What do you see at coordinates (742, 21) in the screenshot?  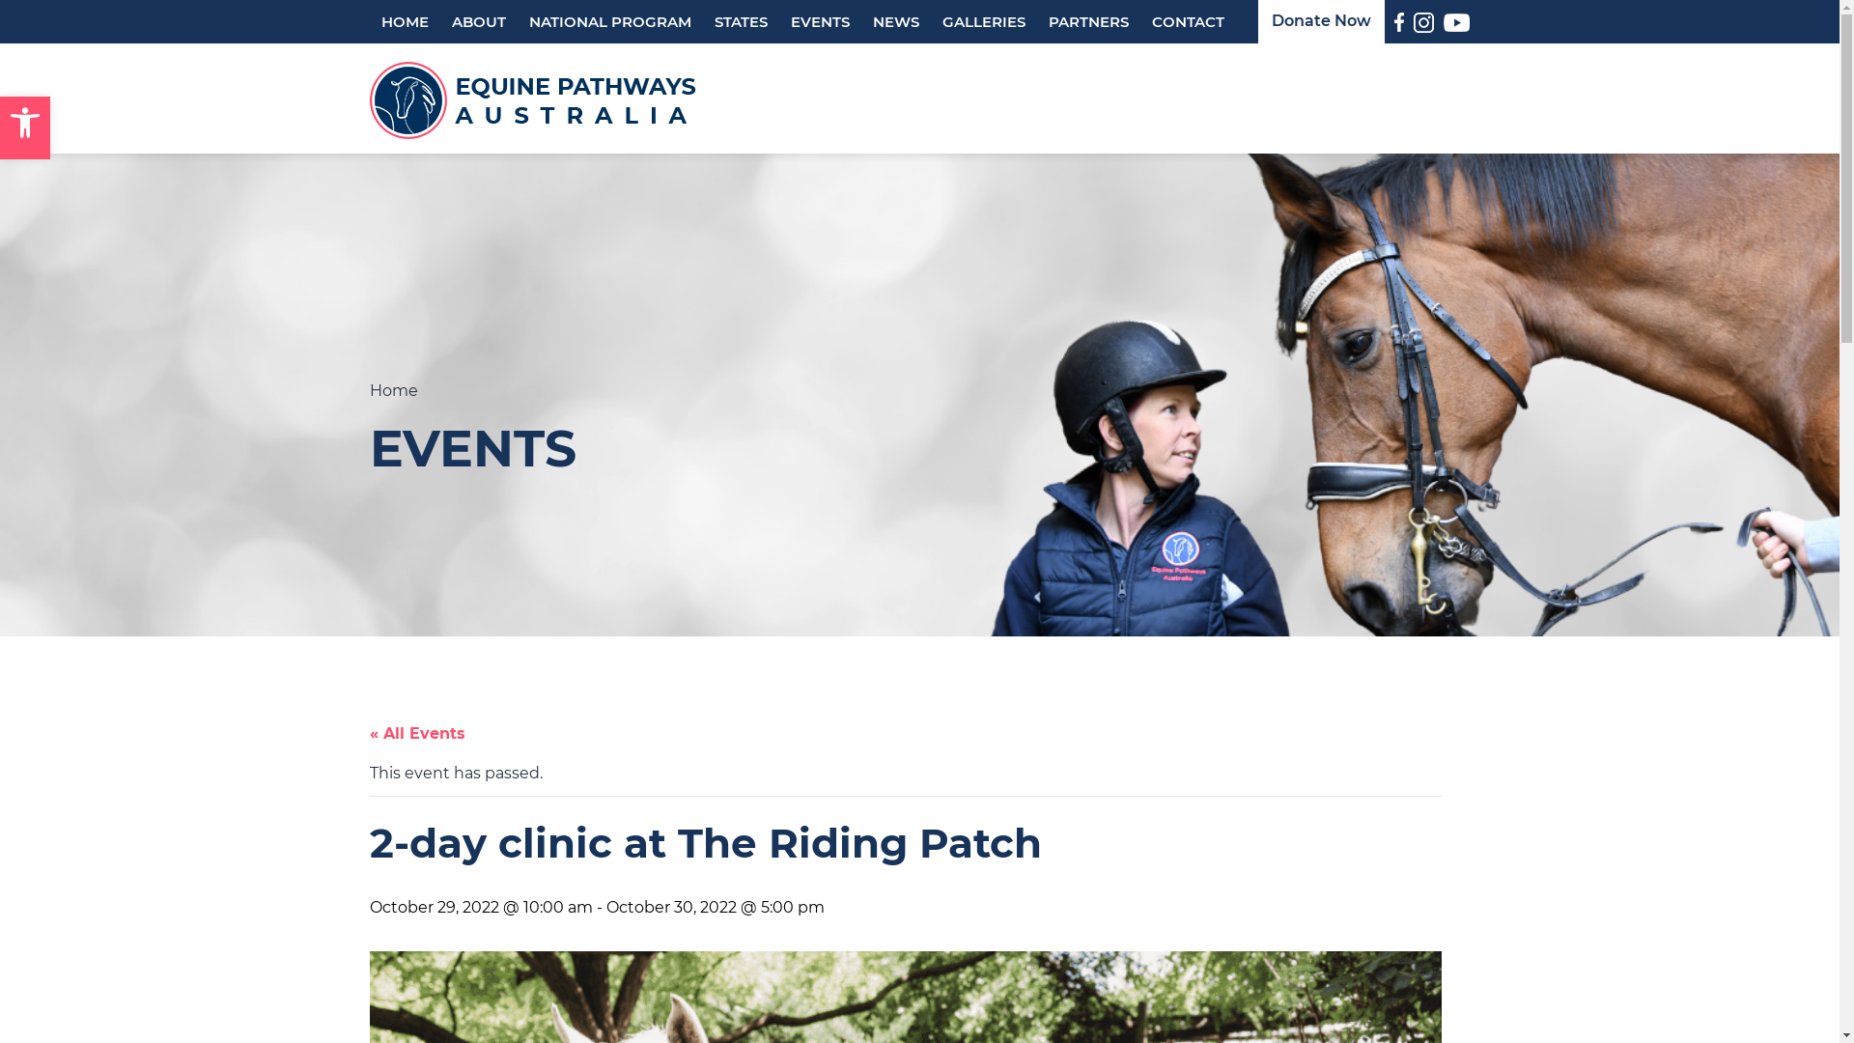 I see `STATES` at bounding box center [742, 21].